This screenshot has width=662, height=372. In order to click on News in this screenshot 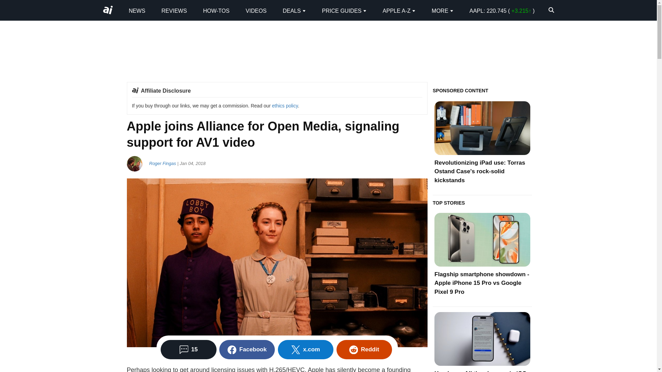, I will do `click(137, 10)`.